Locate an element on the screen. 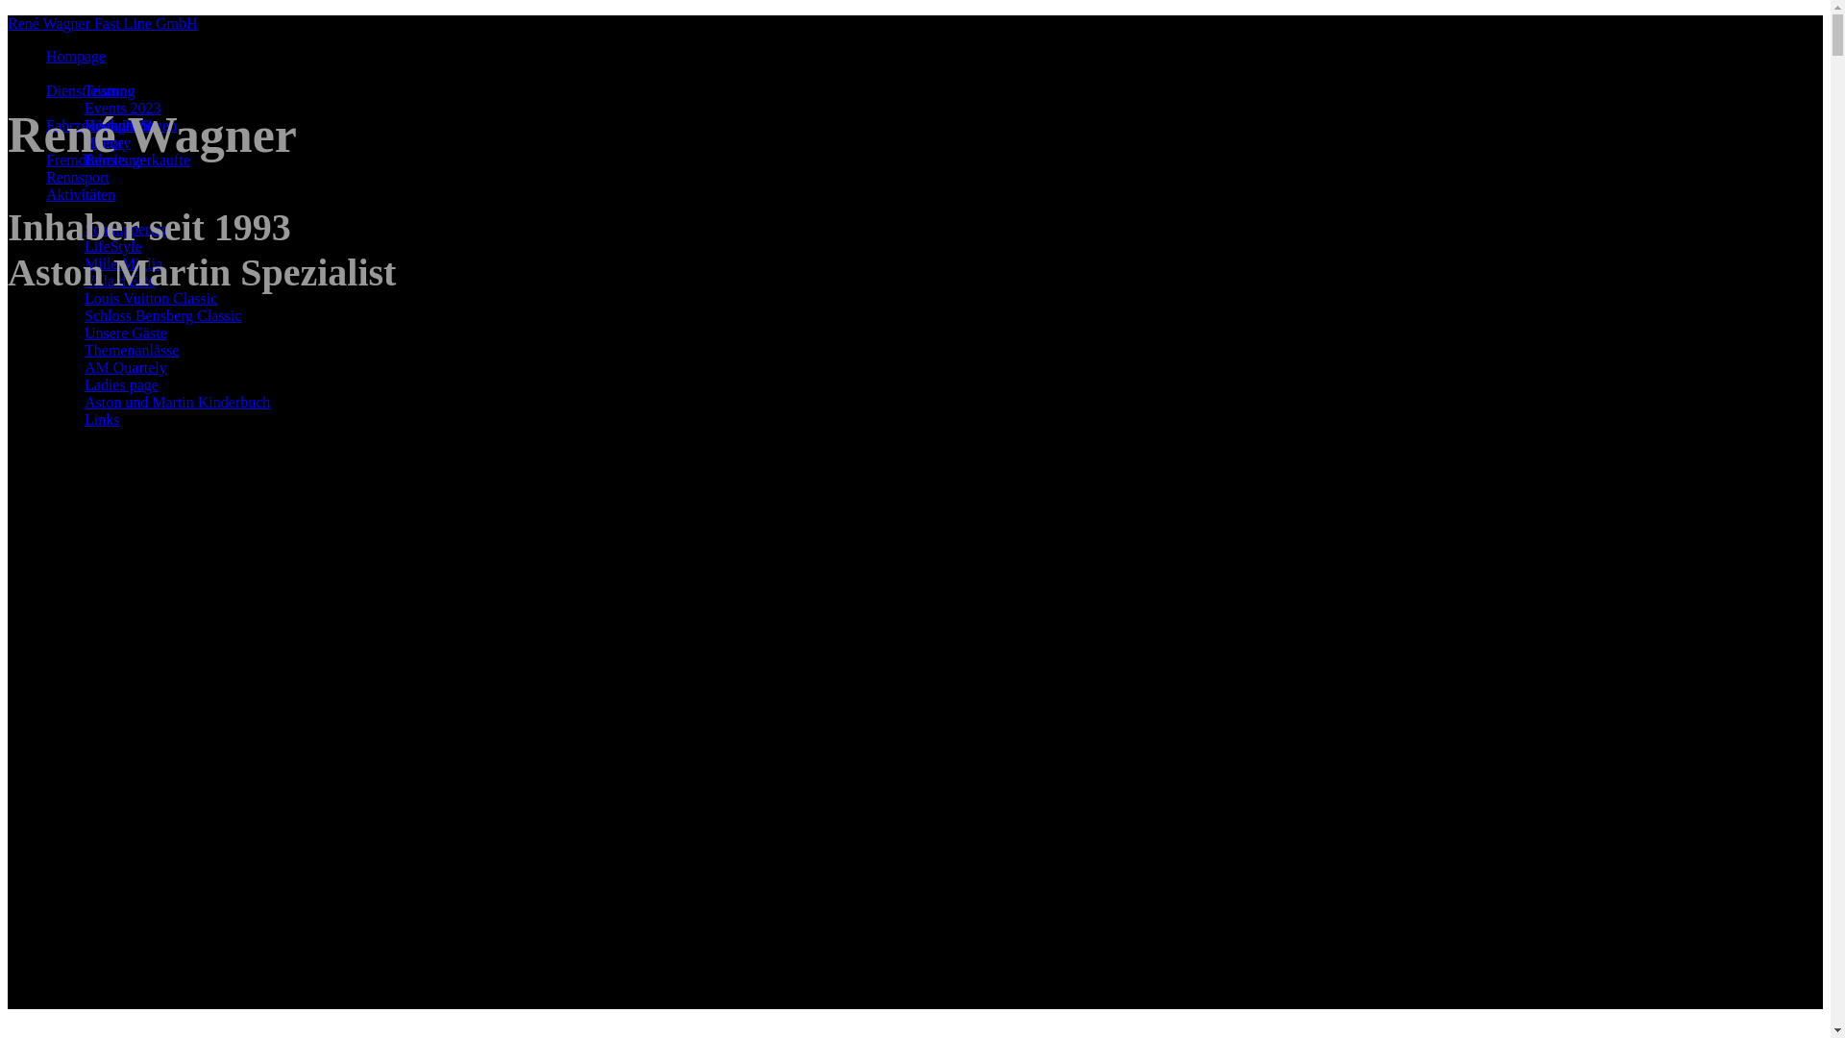  Fremdfahrzeuge is located at coordinates (96, 160).